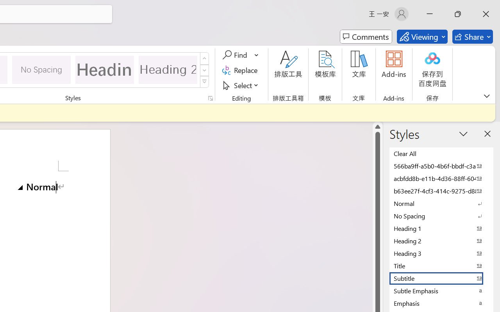 This screenshot has height=312, width=500. What do you see at coordinates (441, 291) in the screenshot?
I see `Subtle Emphasis` at bounding box center [441, 291].